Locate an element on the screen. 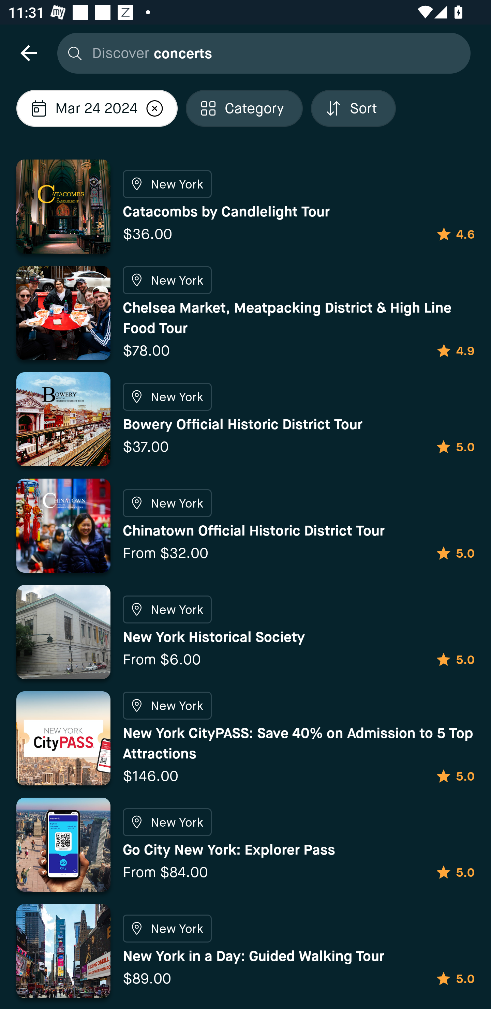 This screenshot has height=1009, width=491. navigation icon is located at coordinates (28, 52).